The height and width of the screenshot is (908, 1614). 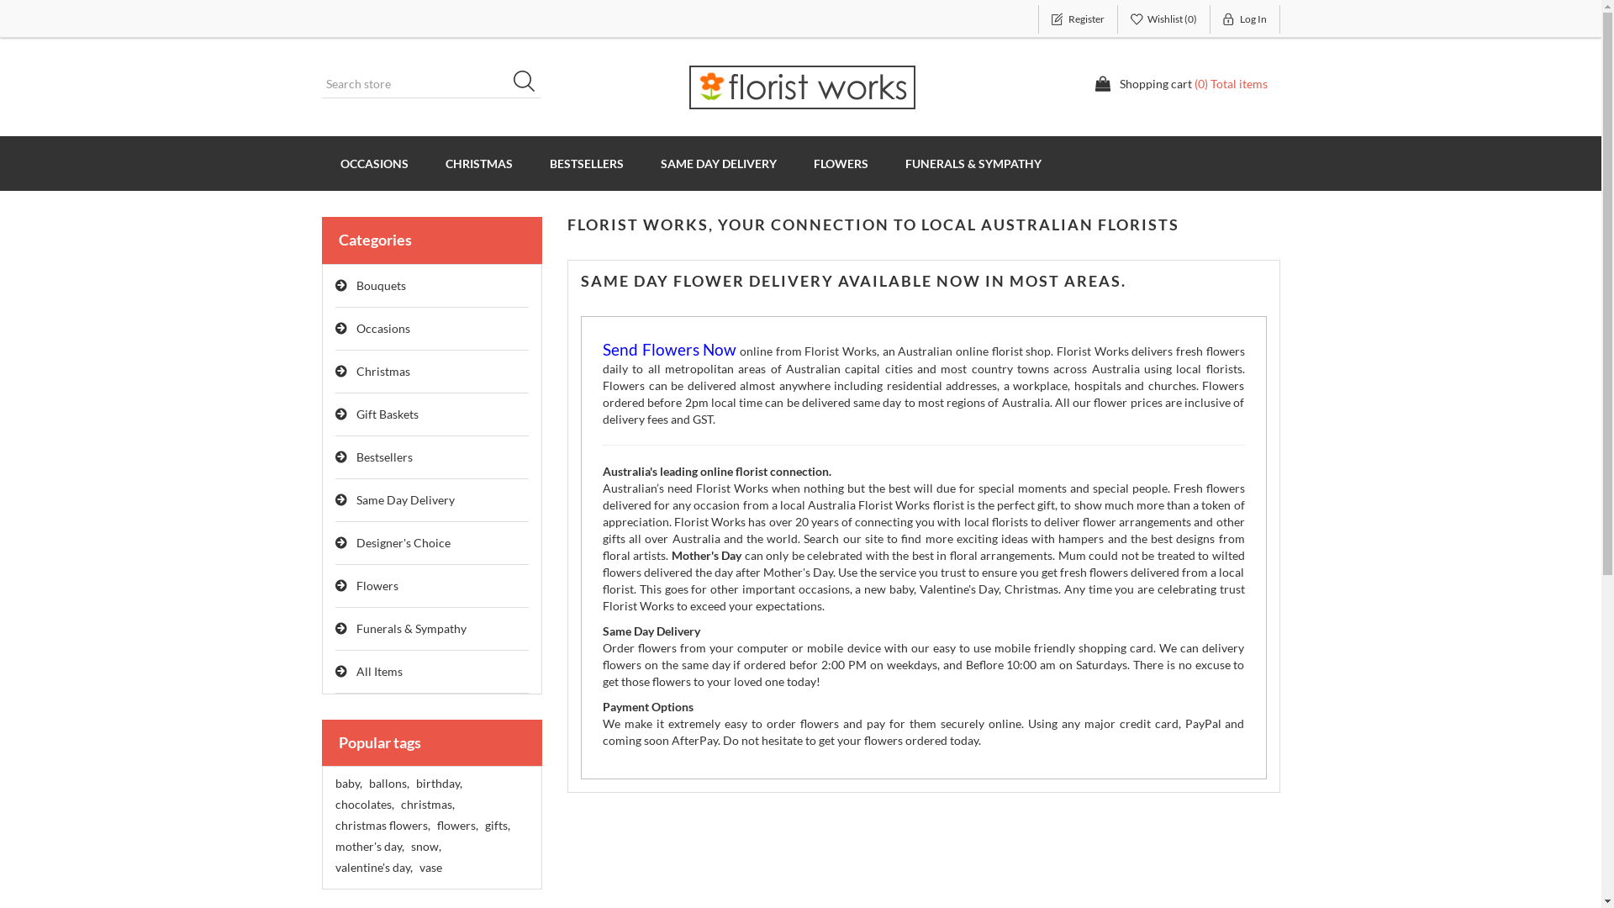 What do you see at coordinates (432, 330) in the screenshot?
I see `Occasions` at bounding box center [432, 330].